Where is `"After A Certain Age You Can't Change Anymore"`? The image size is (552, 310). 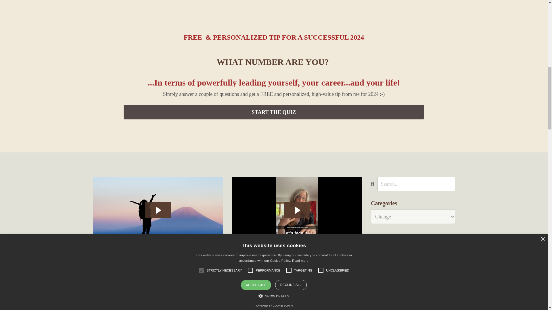
"After A Certain Age You Can't Change Anymore" is located at coordinates (158, 266).